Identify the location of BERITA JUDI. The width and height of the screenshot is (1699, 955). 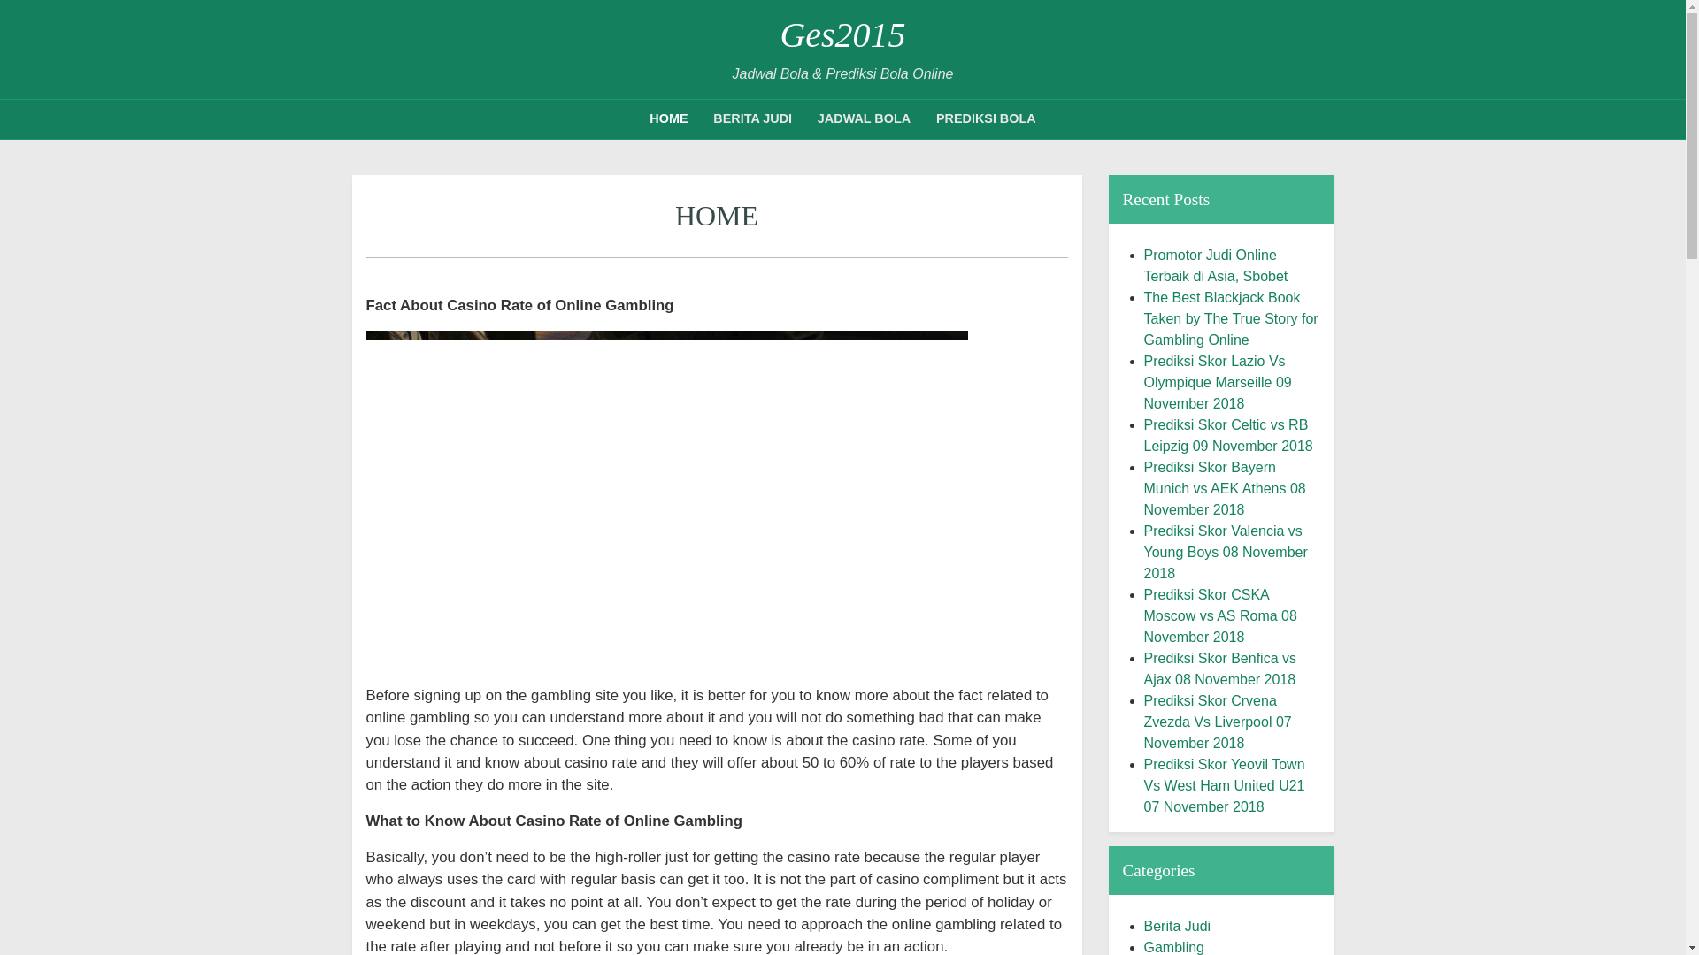
(752, 118).